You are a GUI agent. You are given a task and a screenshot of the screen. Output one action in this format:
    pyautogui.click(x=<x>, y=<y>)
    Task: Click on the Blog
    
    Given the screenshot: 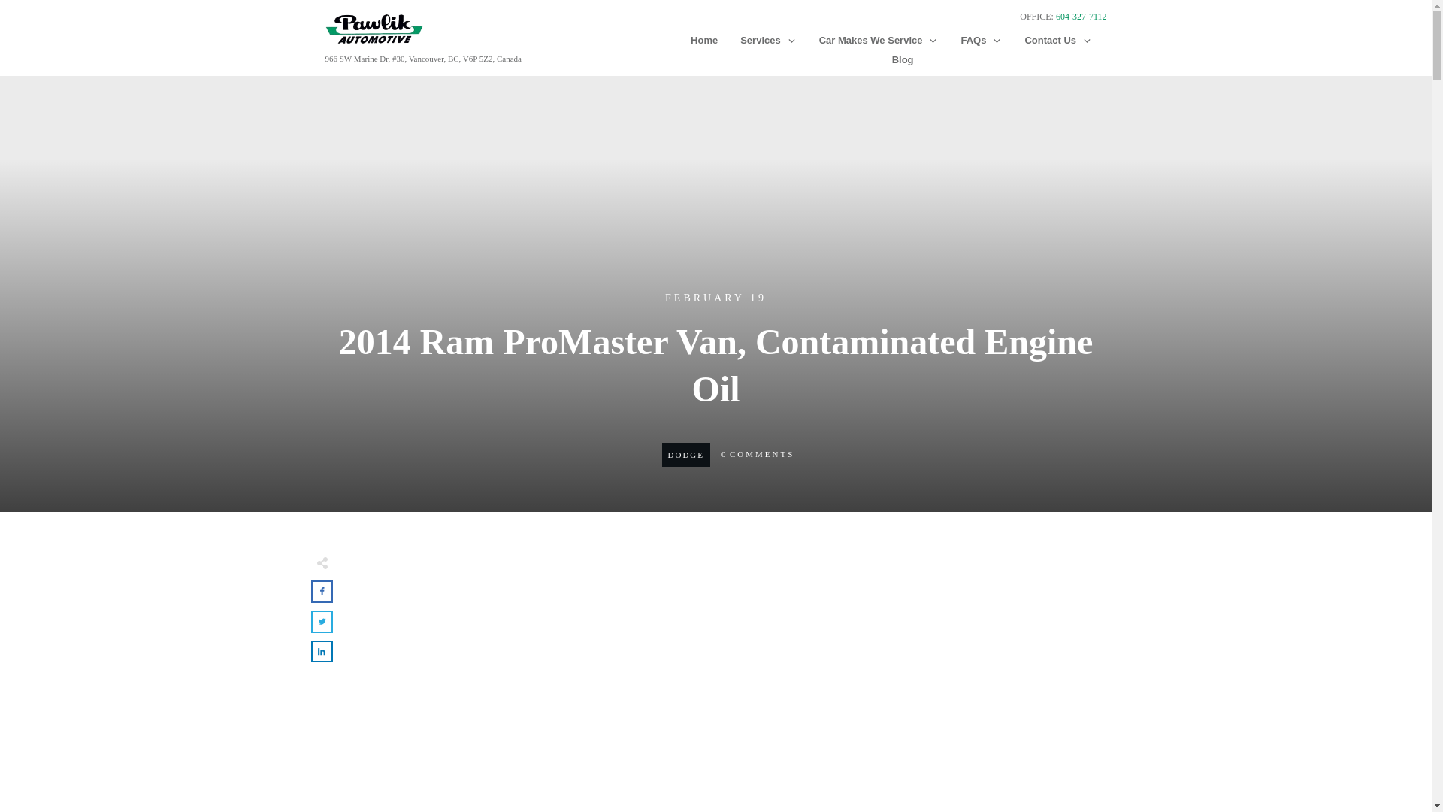 What is the action you would take?
    pyautogui.click(x=902, y=59)
    